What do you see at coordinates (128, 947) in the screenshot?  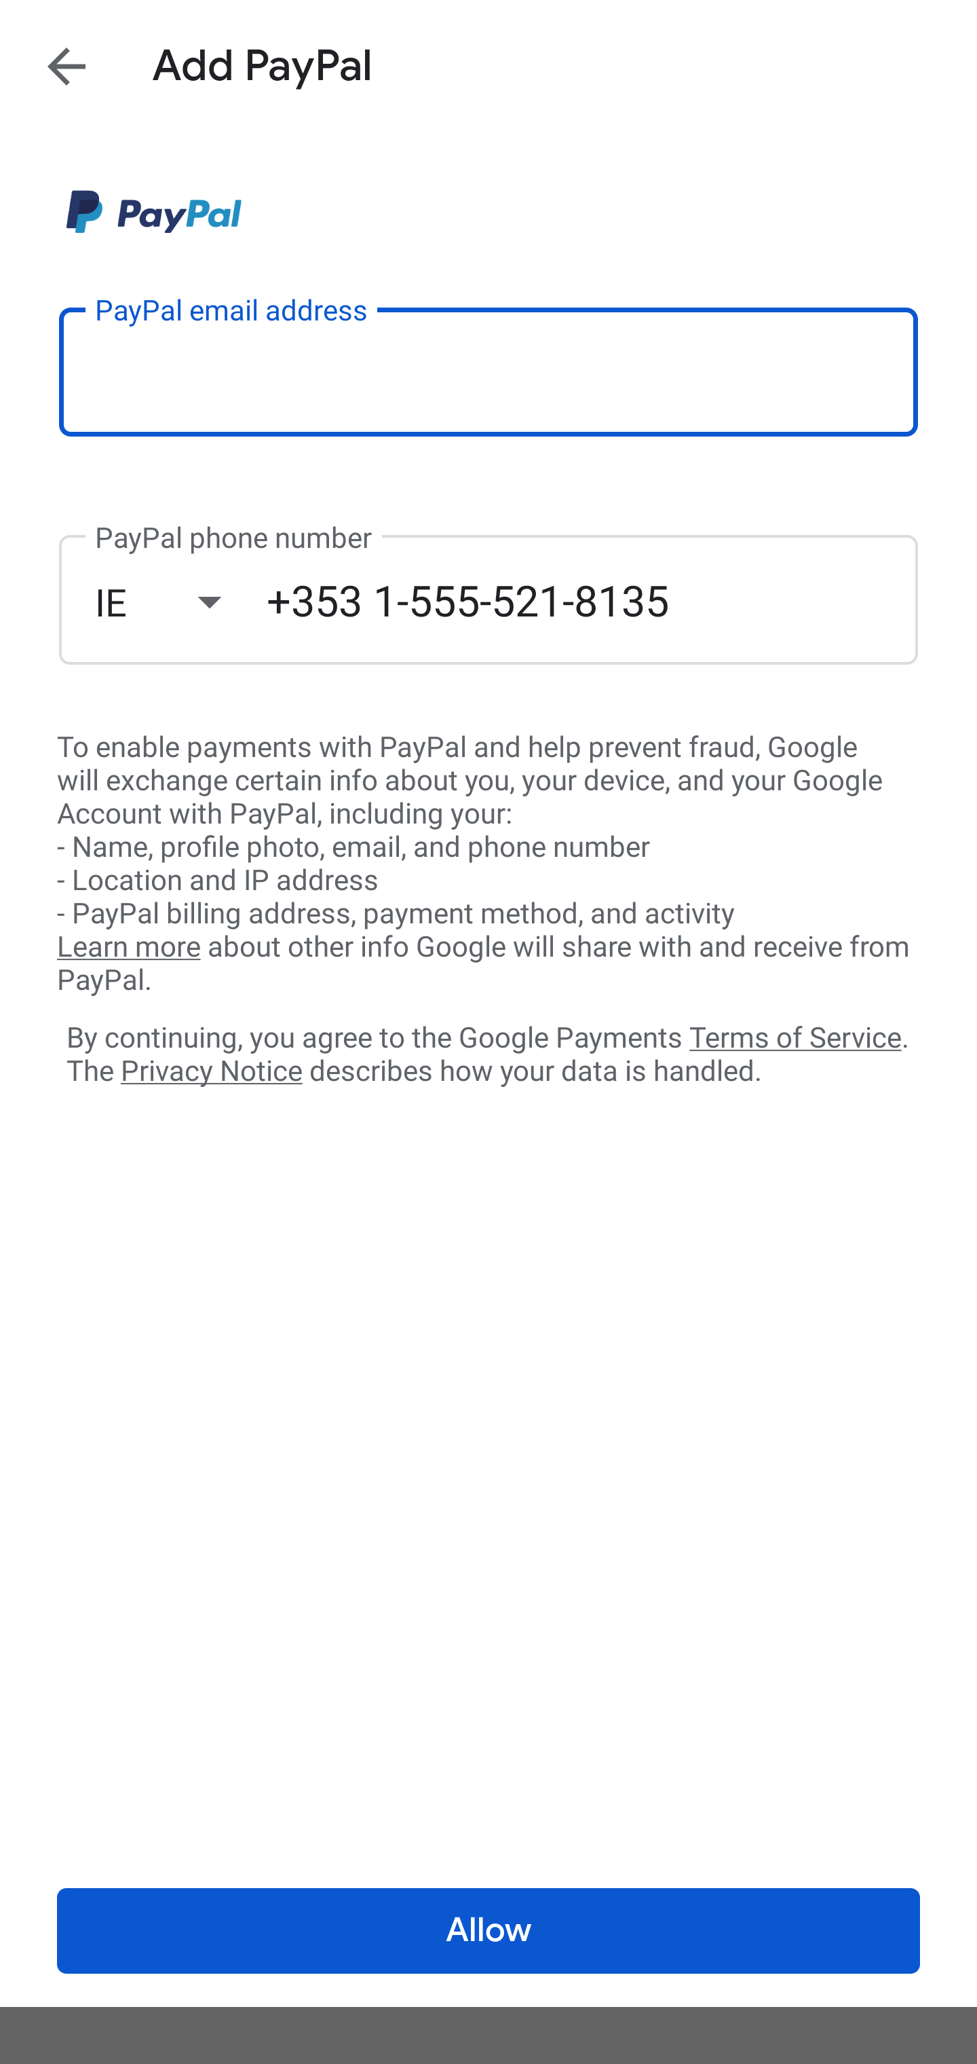 I see `Learn more` at bounding box center [128, 947].